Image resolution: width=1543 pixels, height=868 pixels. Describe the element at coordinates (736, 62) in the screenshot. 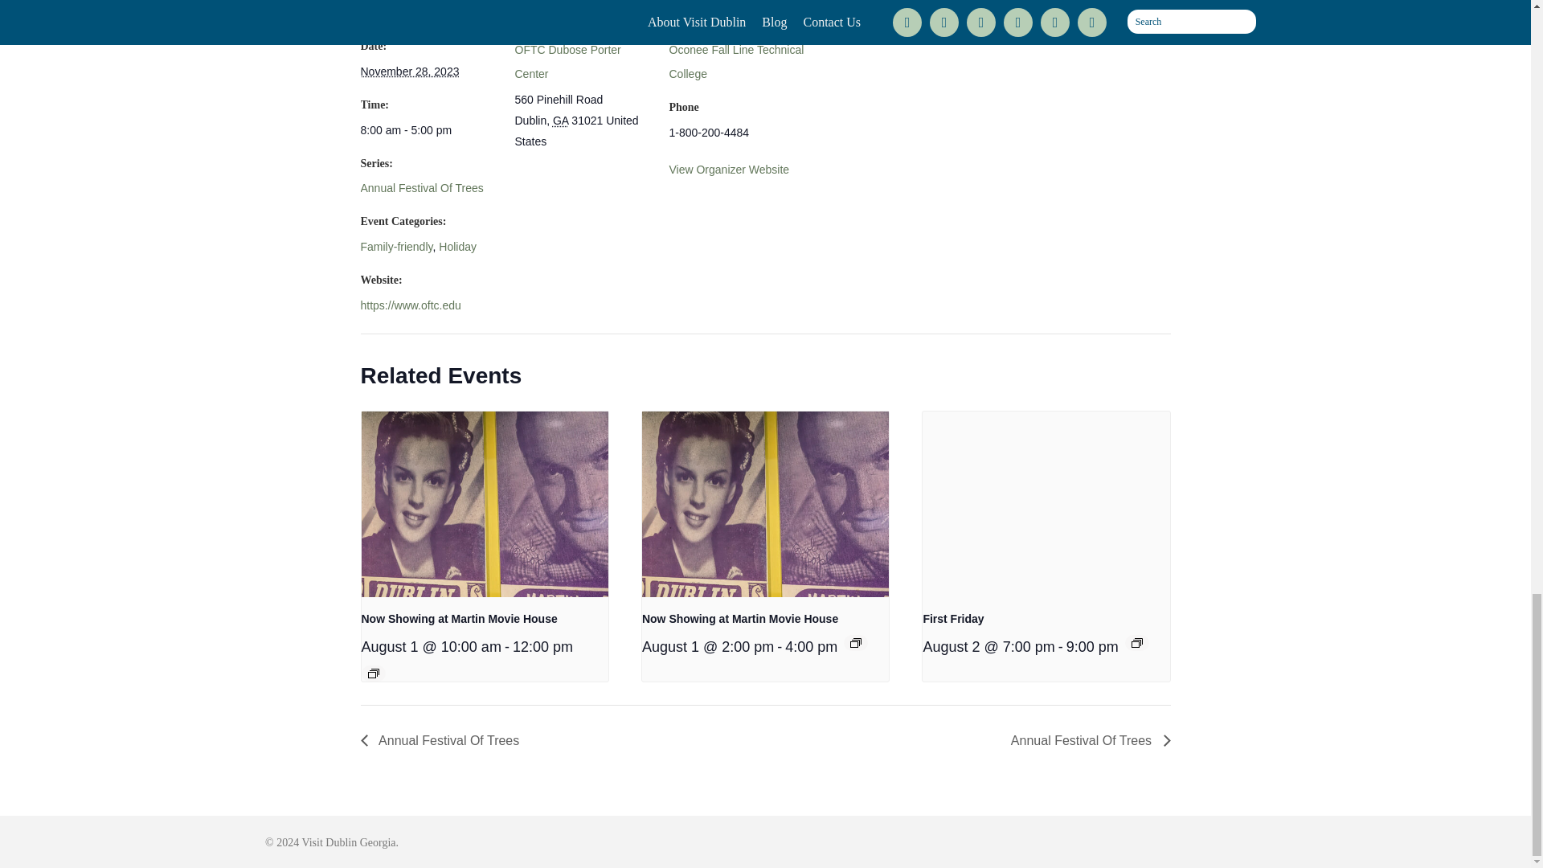

I see `Oconee Fall Line Technical College` at that location.